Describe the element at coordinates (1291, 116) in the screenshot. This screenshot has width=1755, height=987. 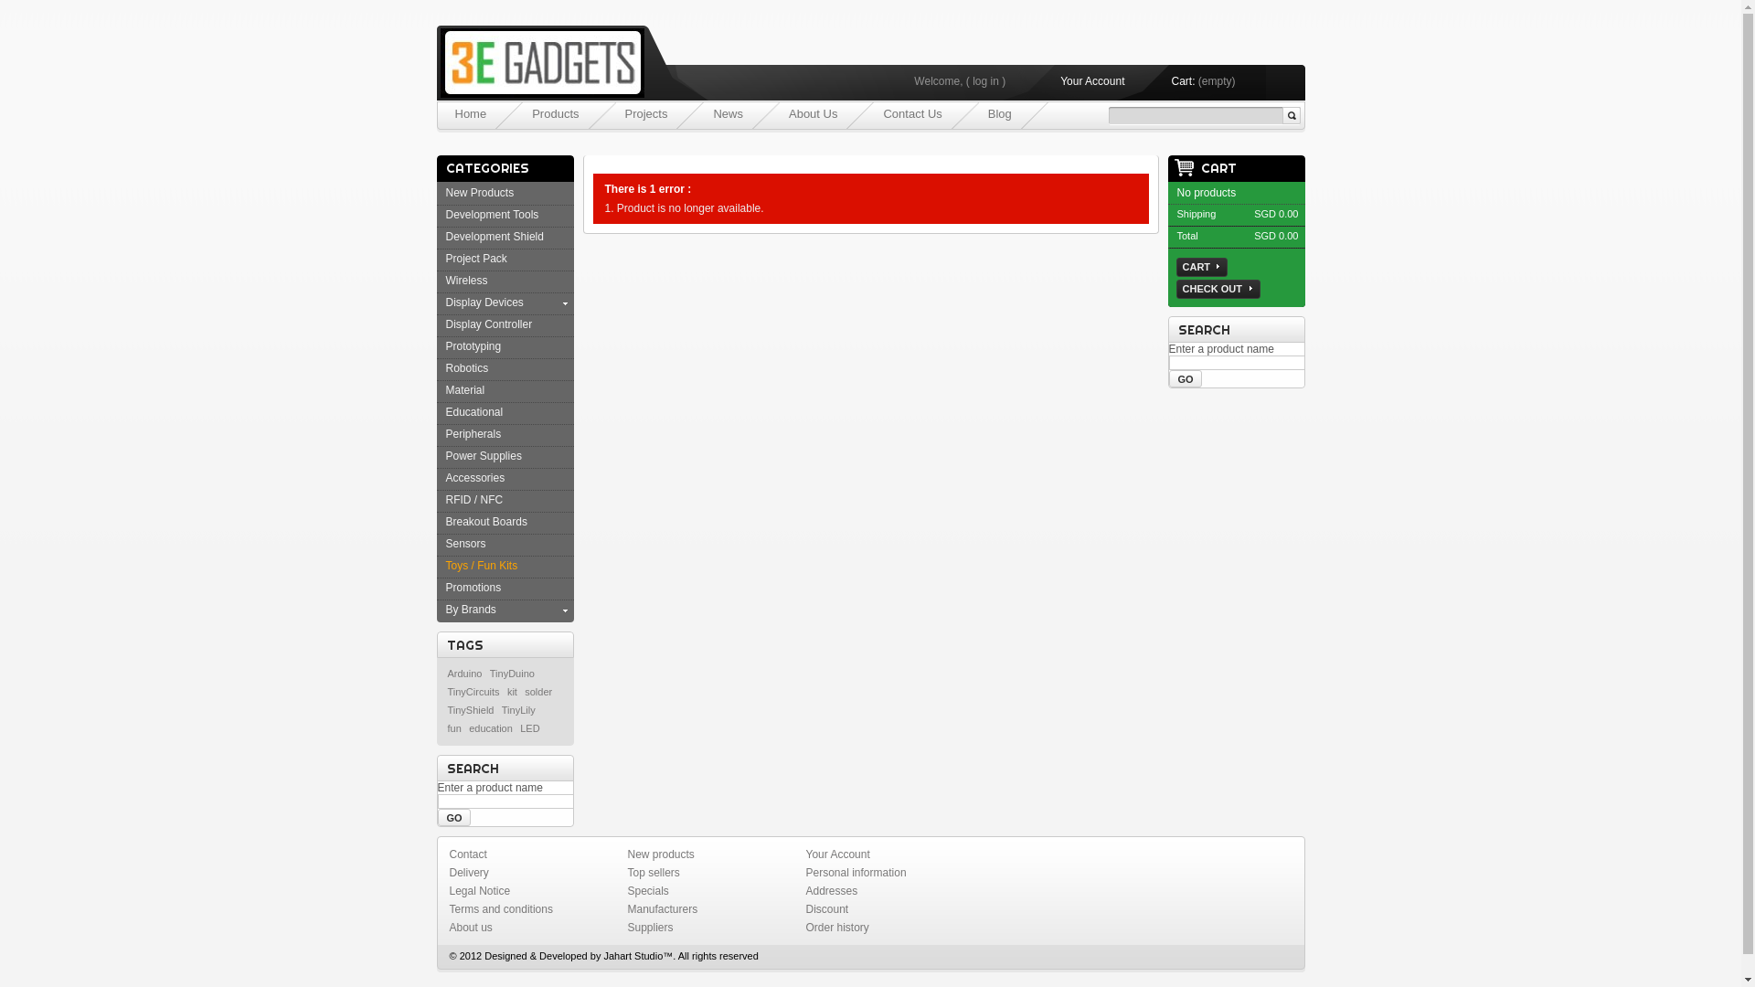
I see `Go!` at that location.